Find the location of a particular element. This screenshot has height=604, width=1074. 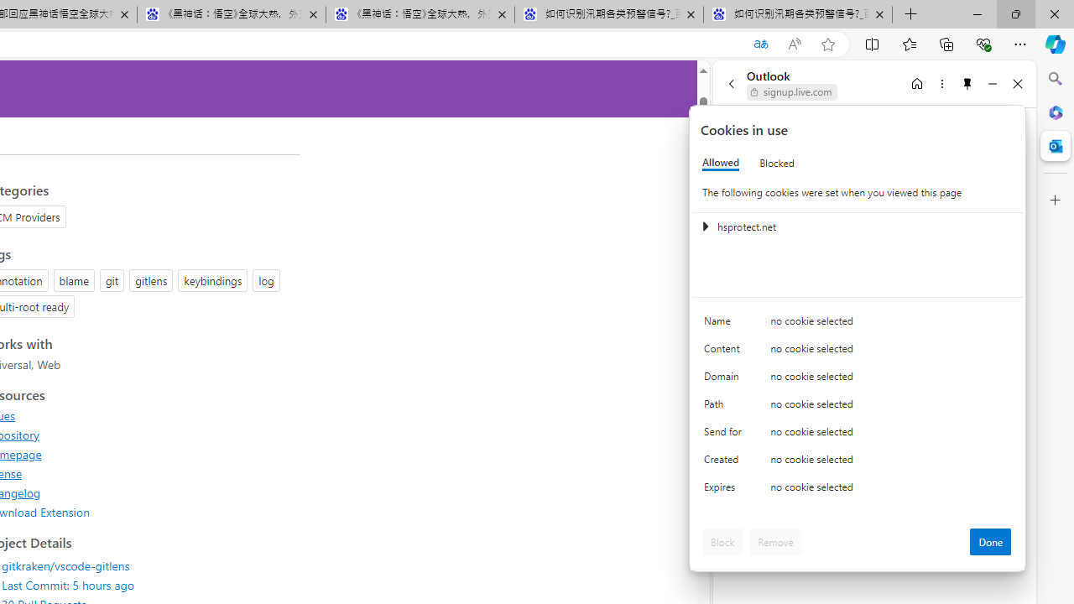

Block is located at coordinates (722, 542).